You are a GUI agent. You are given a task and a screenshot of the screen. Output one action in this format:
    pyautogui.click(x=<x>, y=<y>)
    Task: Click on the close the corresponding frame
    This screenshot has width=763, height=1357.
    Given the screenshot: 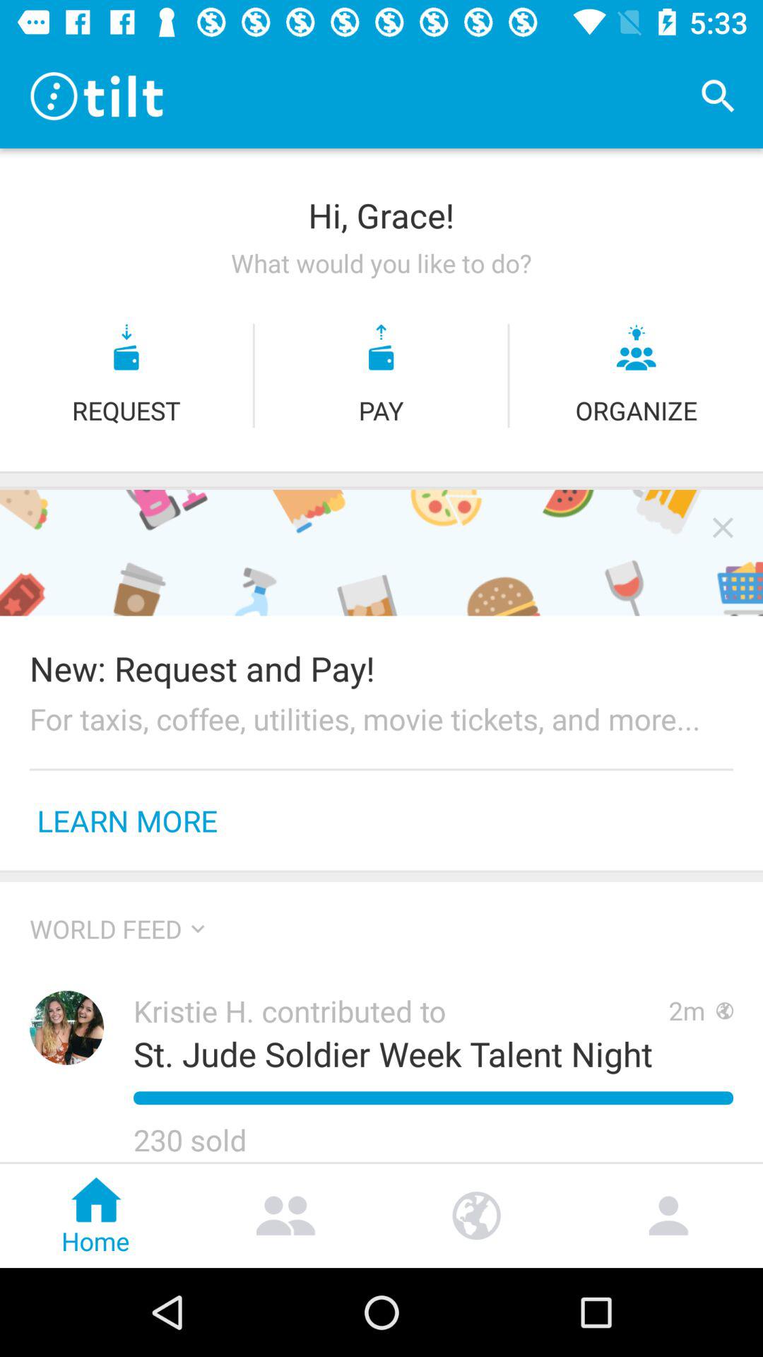 What is the action you would take?
    pyautogui.click(x=723, y=527)
    